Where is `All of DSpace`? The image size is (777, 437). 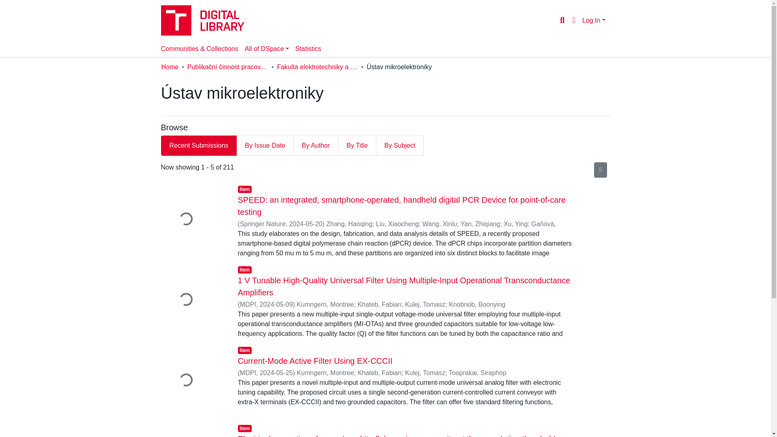 All of DSpace is located at coordinates (267, 49).